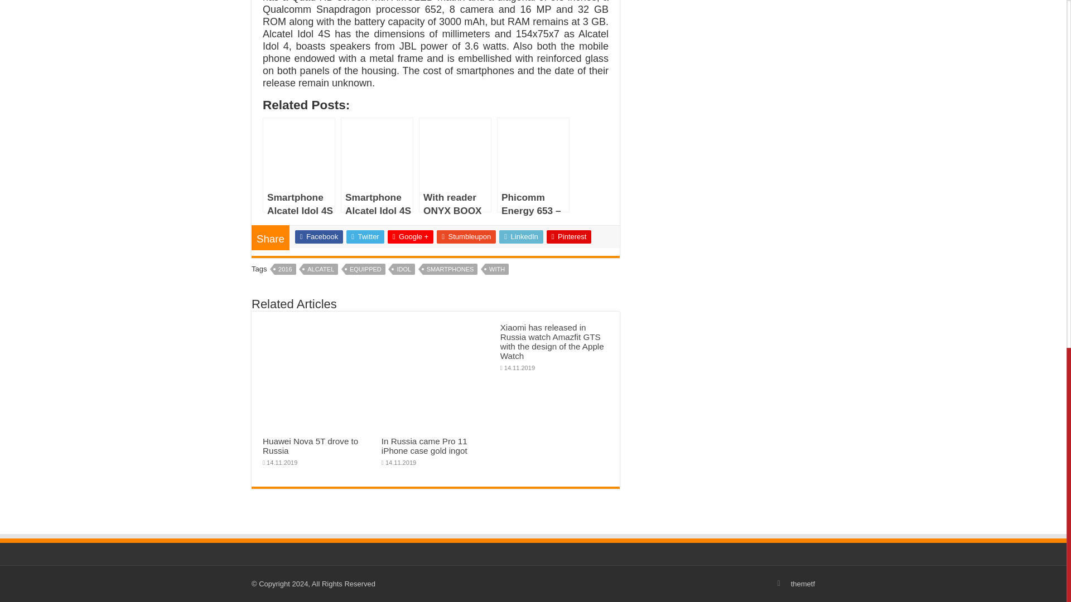 This screenshot has height=602, width=1071. Describe the element at coordinates (365, 236) in the screenshot. I see `Twitter` at that location.